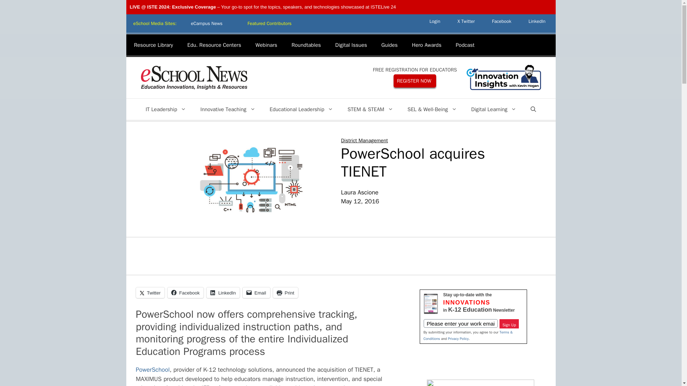 The width and height of the screenshot is (687, 386). I want to click on Webinars, so click(266, 45).